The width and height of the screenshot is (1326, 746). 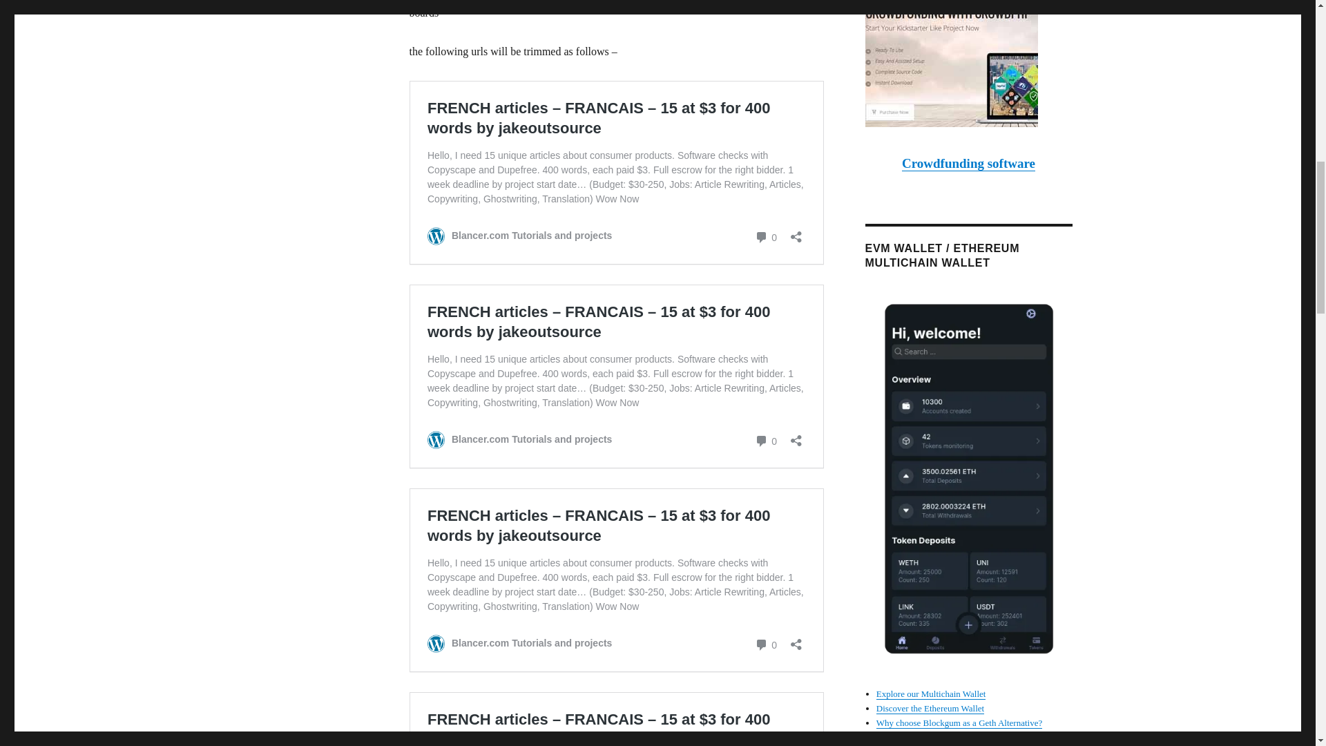 What do you see at coordinates (968, 64) in the screenshot?
I see `Kickstarter Clone` at bounding box center [968, 64].